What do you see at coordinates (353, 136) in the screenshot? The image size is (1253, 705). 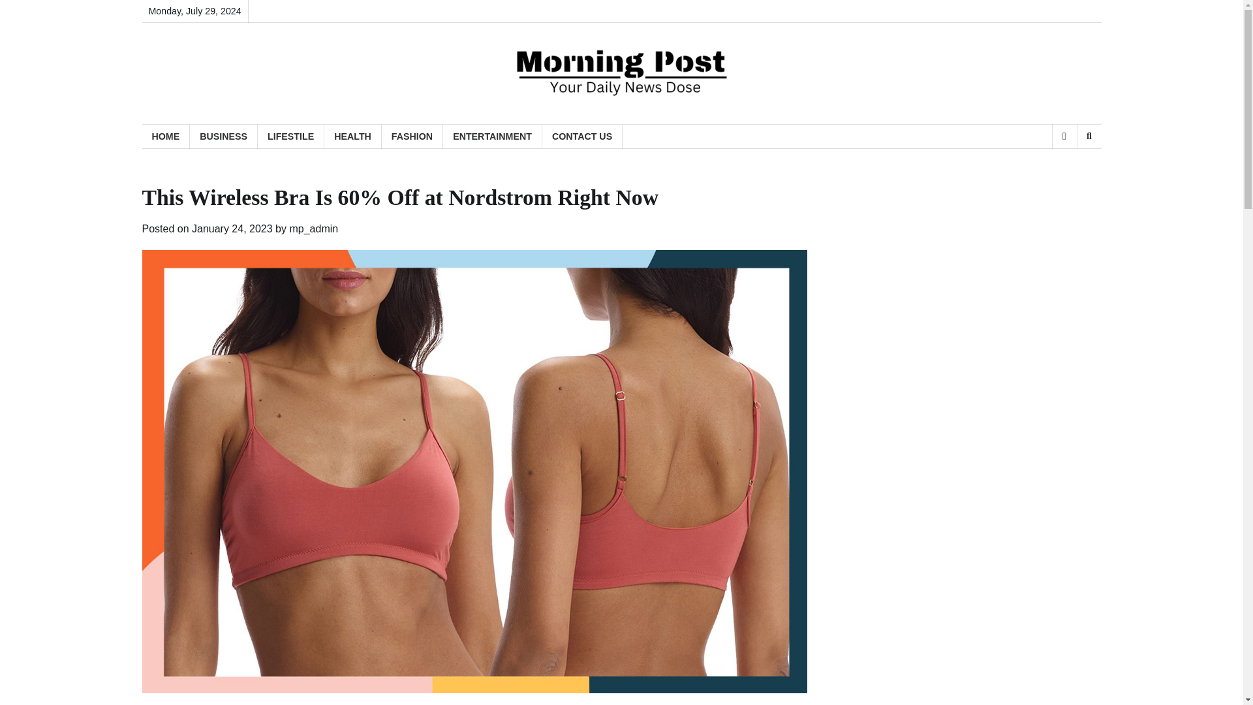 I see `HEALTH` at bounding box center [353, 136].